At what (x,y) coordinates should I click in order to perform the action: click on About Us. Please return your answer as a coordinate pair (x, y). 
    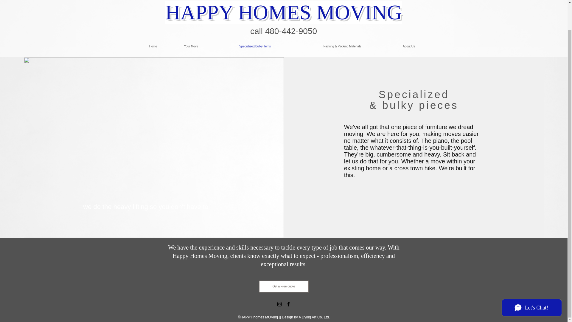
    Looking at the image, I should click on (409, 46).